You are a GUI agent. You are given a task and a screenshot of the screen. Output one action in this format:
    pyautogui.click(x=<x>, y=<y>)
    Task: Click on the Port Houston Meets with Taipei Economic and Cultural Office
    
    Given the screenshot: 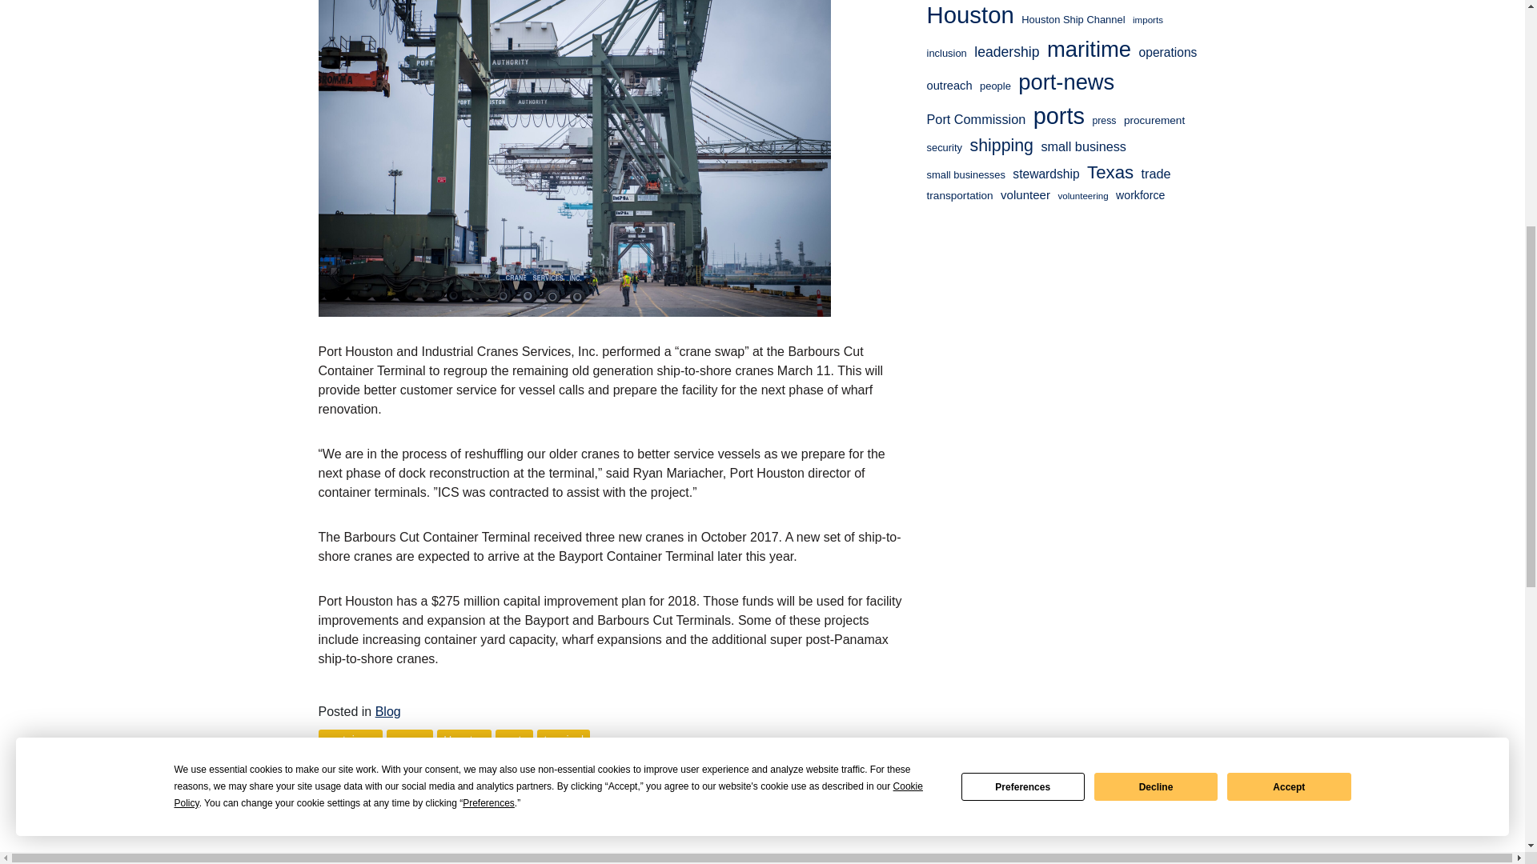 What is the action you would take?
    pyautogui.click(x=402, y=801)
    